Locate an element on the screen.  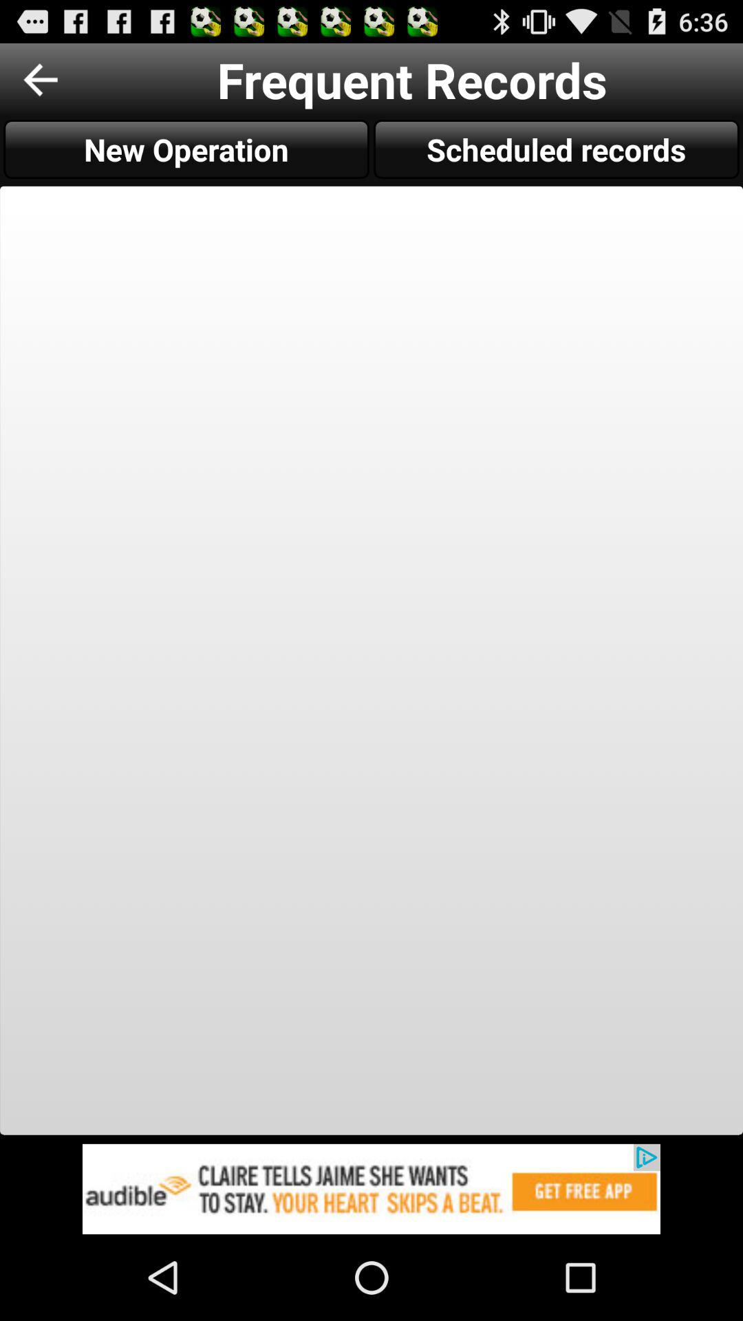
advertisement about audible is located at coordinates (371, 1189).